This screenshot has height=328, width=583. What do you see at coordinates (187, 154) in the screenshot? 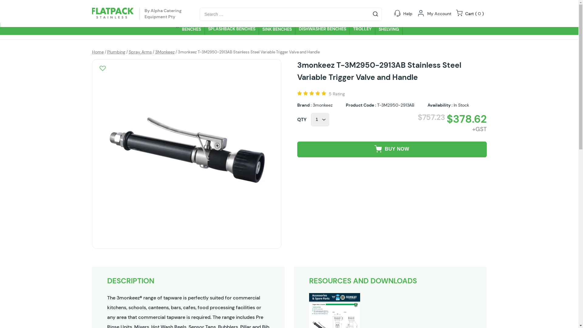
I see `t-3m2950-2913ab (1)` at bounding box center [187, 154].